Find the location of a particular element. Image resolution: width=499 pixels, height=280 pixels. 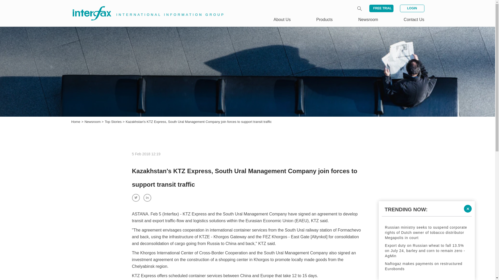

Newsroom is located at coordinates (93, 122).